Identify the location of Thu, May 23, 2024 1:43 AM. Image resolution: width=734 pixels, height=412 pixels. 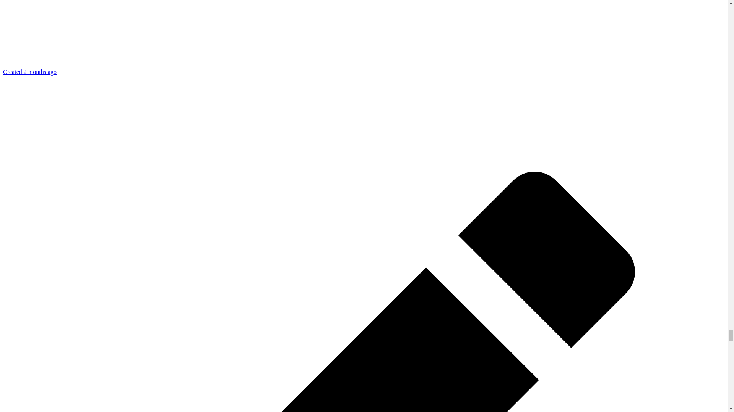
(29, 72).